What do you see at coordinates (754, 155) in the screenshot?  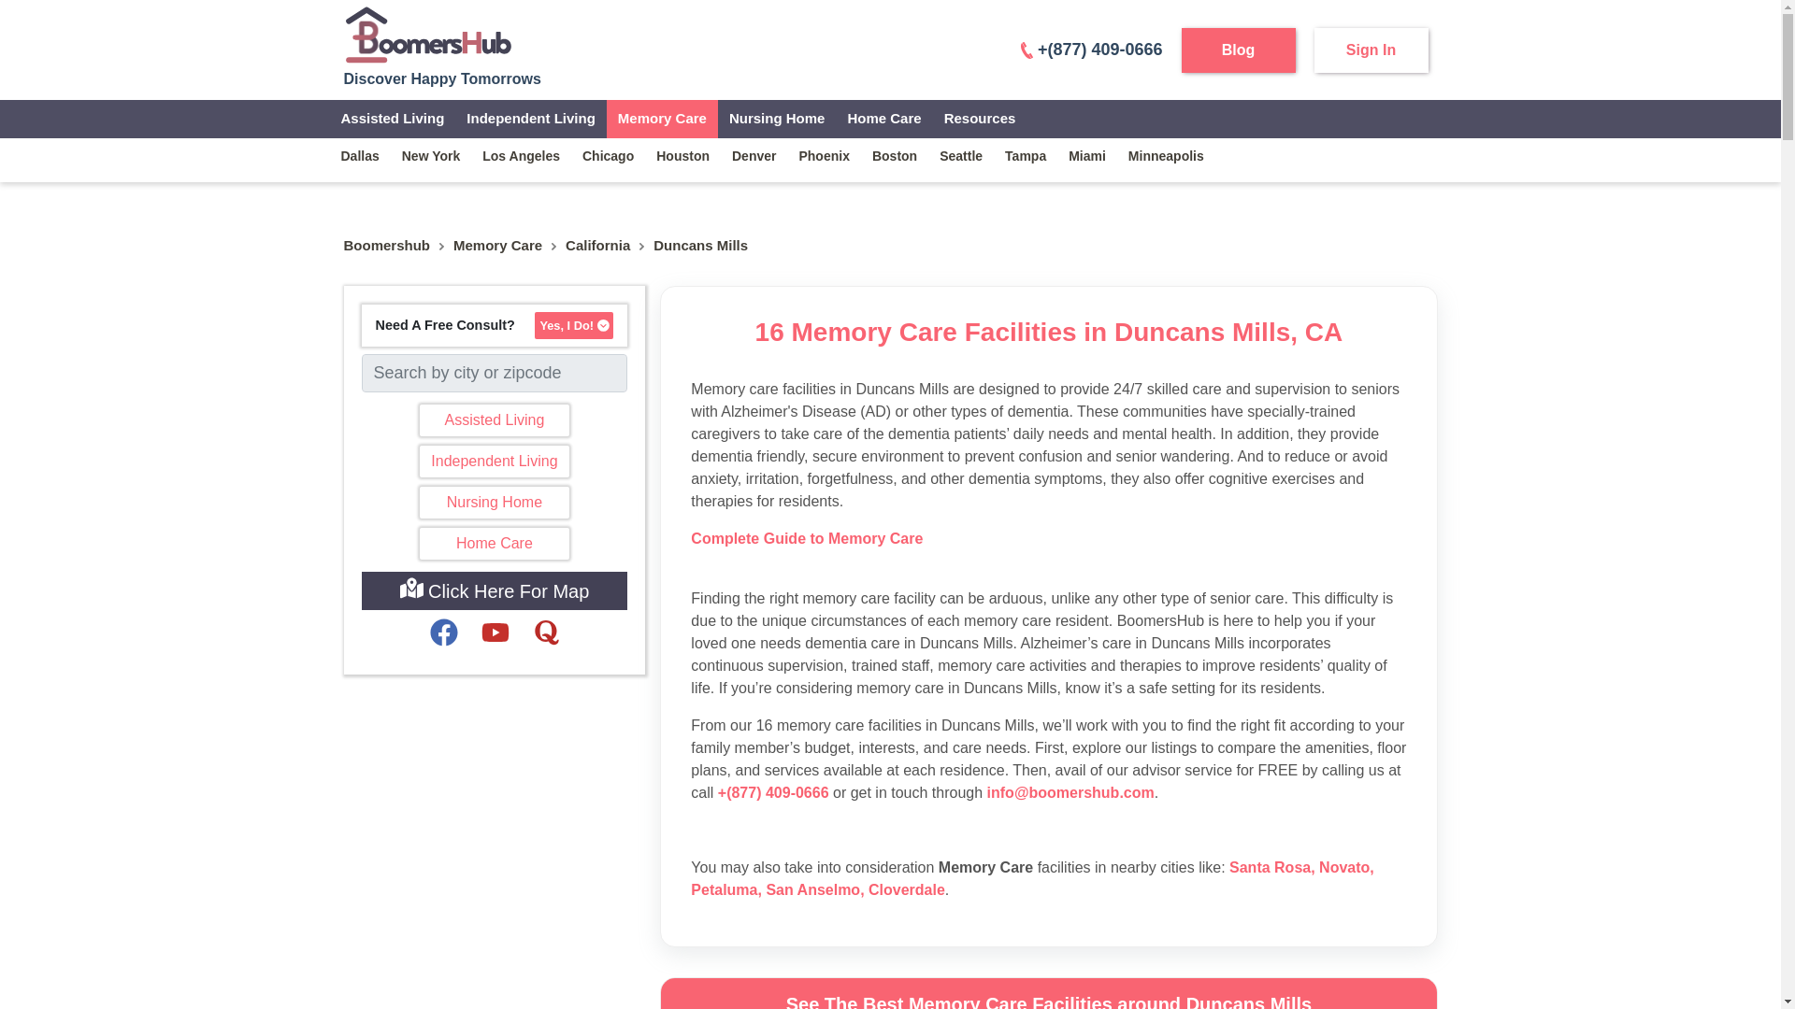 I see `Memory Care in Denver, Colorado` at bounding box center [754, 155].